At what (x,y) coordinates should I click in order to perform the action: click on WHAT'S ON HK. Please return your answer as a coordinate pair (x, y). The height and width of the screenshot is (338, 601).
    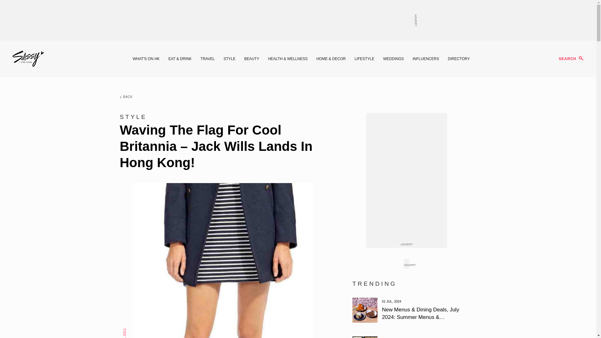
    Looking at the image, I should click on (146, 59).